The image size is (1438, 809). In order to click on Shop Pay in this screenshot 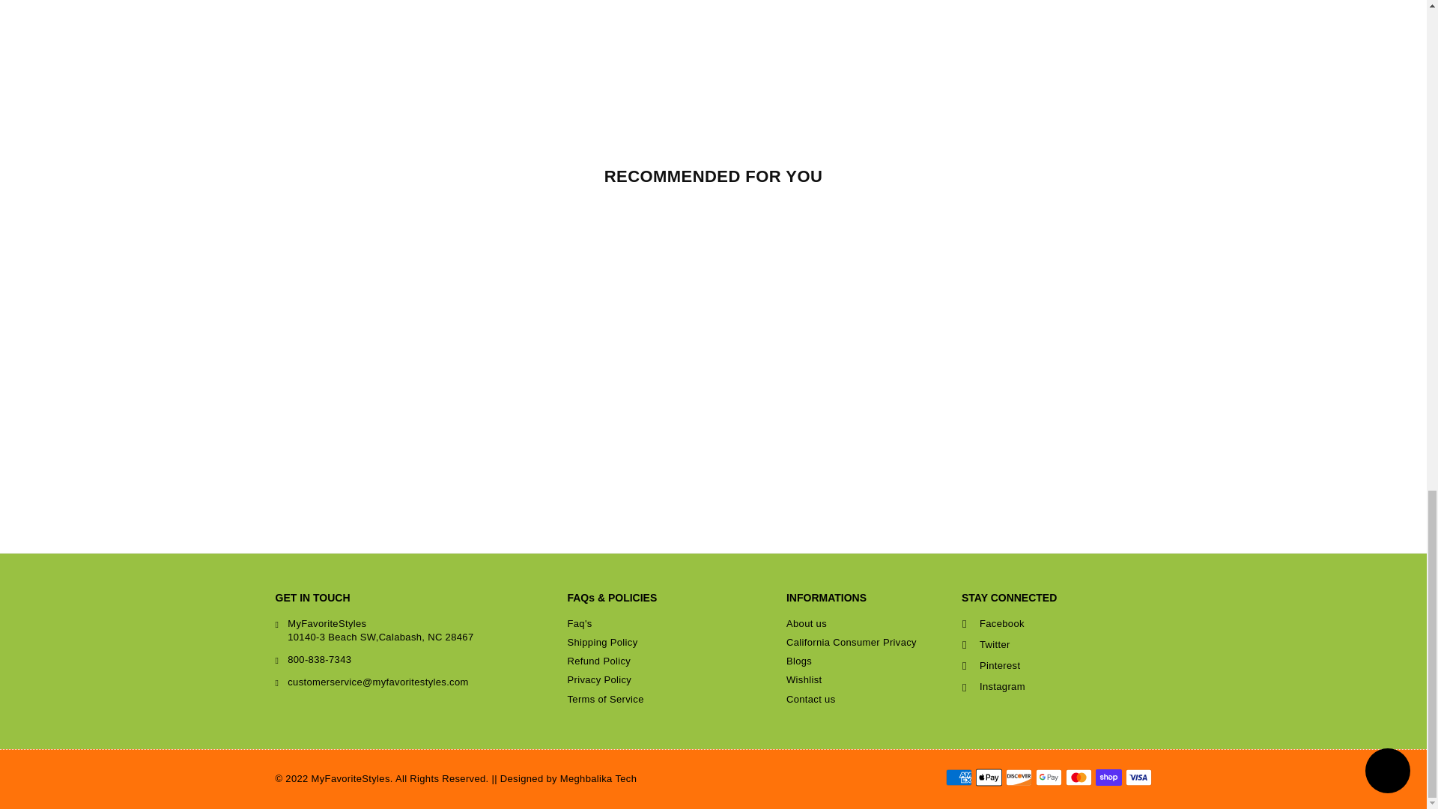, I will do `click(1108, 778)`.